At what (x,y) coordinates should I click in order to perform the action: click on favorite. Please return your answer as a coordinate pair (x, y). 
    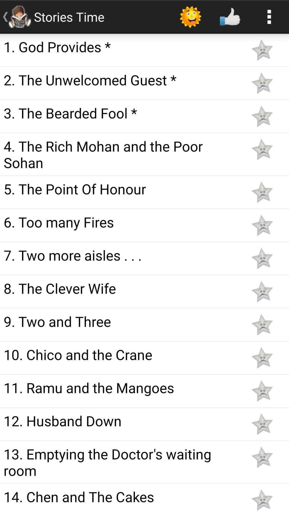
    Looking at the image, I should click on (262, 292).